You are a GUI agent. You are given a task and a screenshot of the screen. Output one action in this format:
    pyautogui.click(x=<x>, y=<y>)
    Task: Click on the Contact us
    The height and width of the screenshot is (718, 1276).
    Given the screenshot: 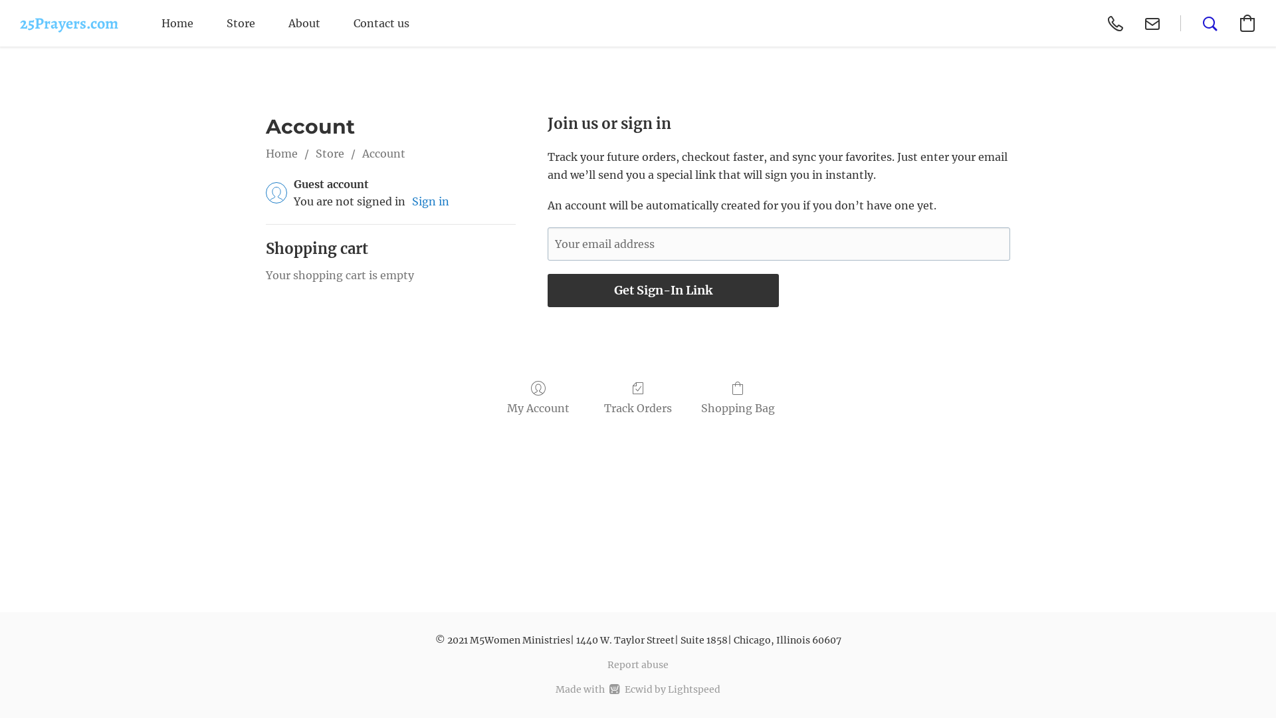 What is the action you would take?
    pyautogui.click(x=381, y=23)
    